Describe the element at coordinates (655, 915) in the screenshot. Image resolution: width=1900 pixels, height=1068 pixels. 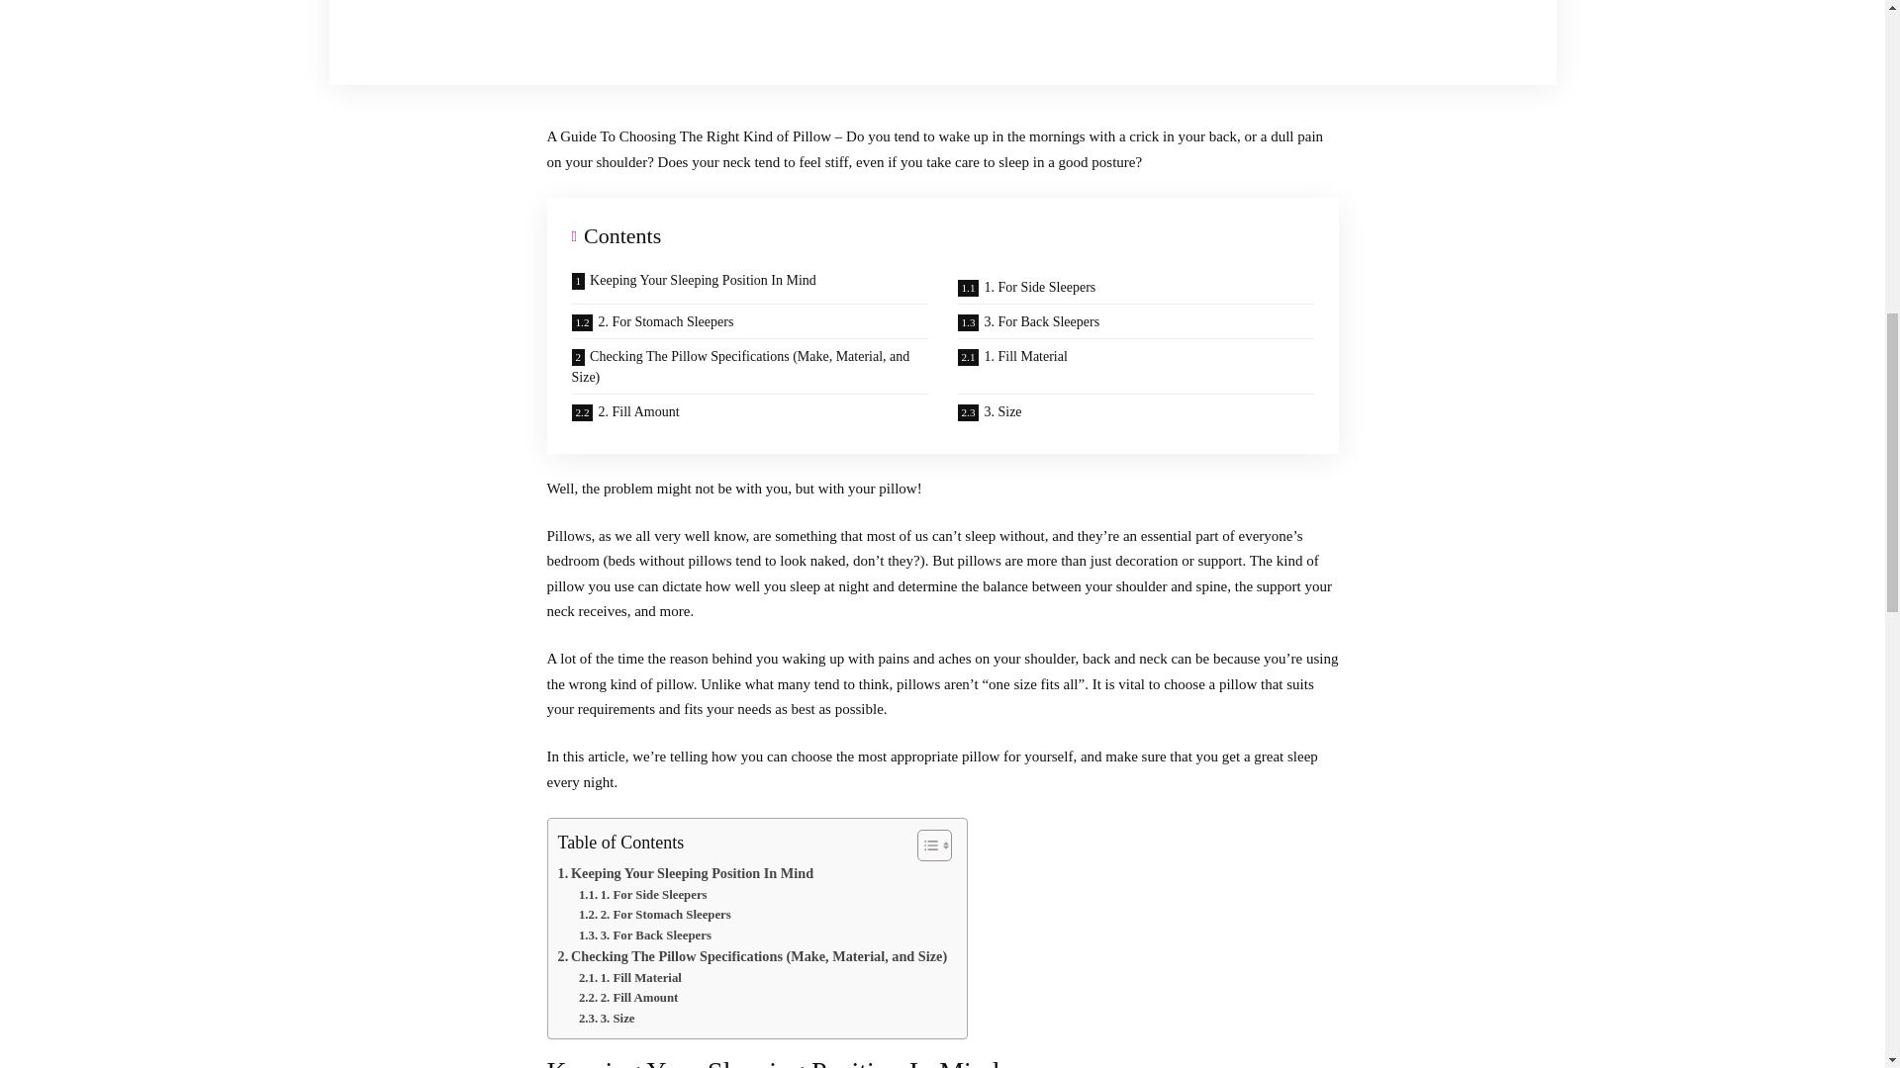
I see `2. For Stomach Sleepers` at that location.